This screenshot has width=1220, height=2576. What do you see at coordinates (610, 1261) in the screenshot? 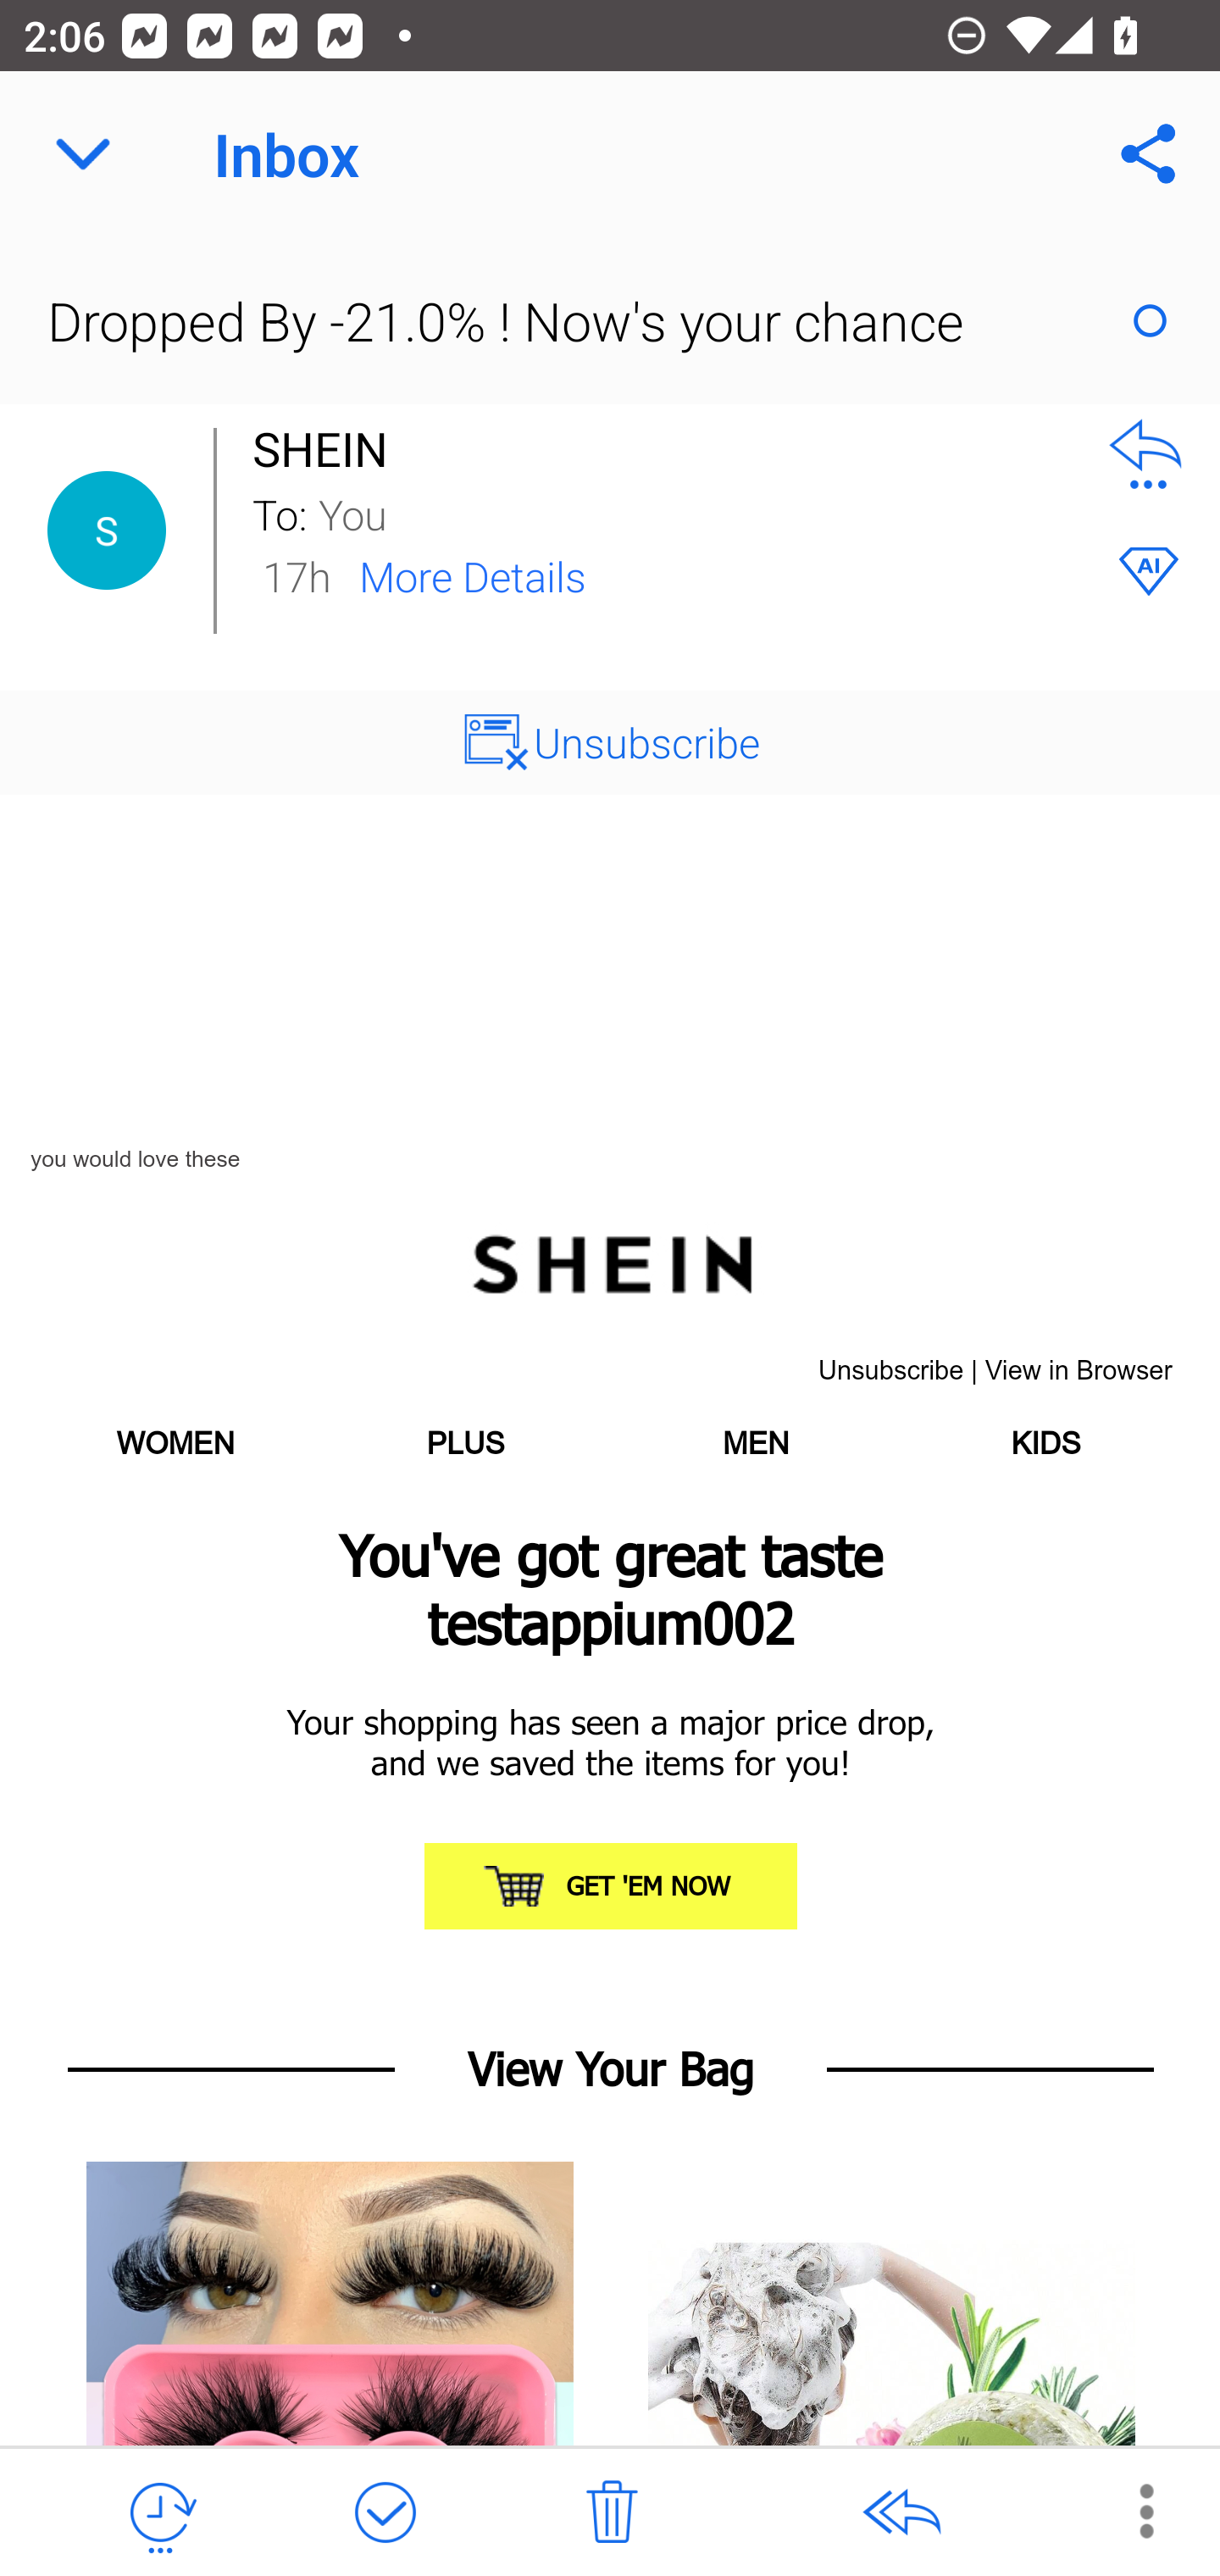
I see `shein` at bounding box center [610, 1261].